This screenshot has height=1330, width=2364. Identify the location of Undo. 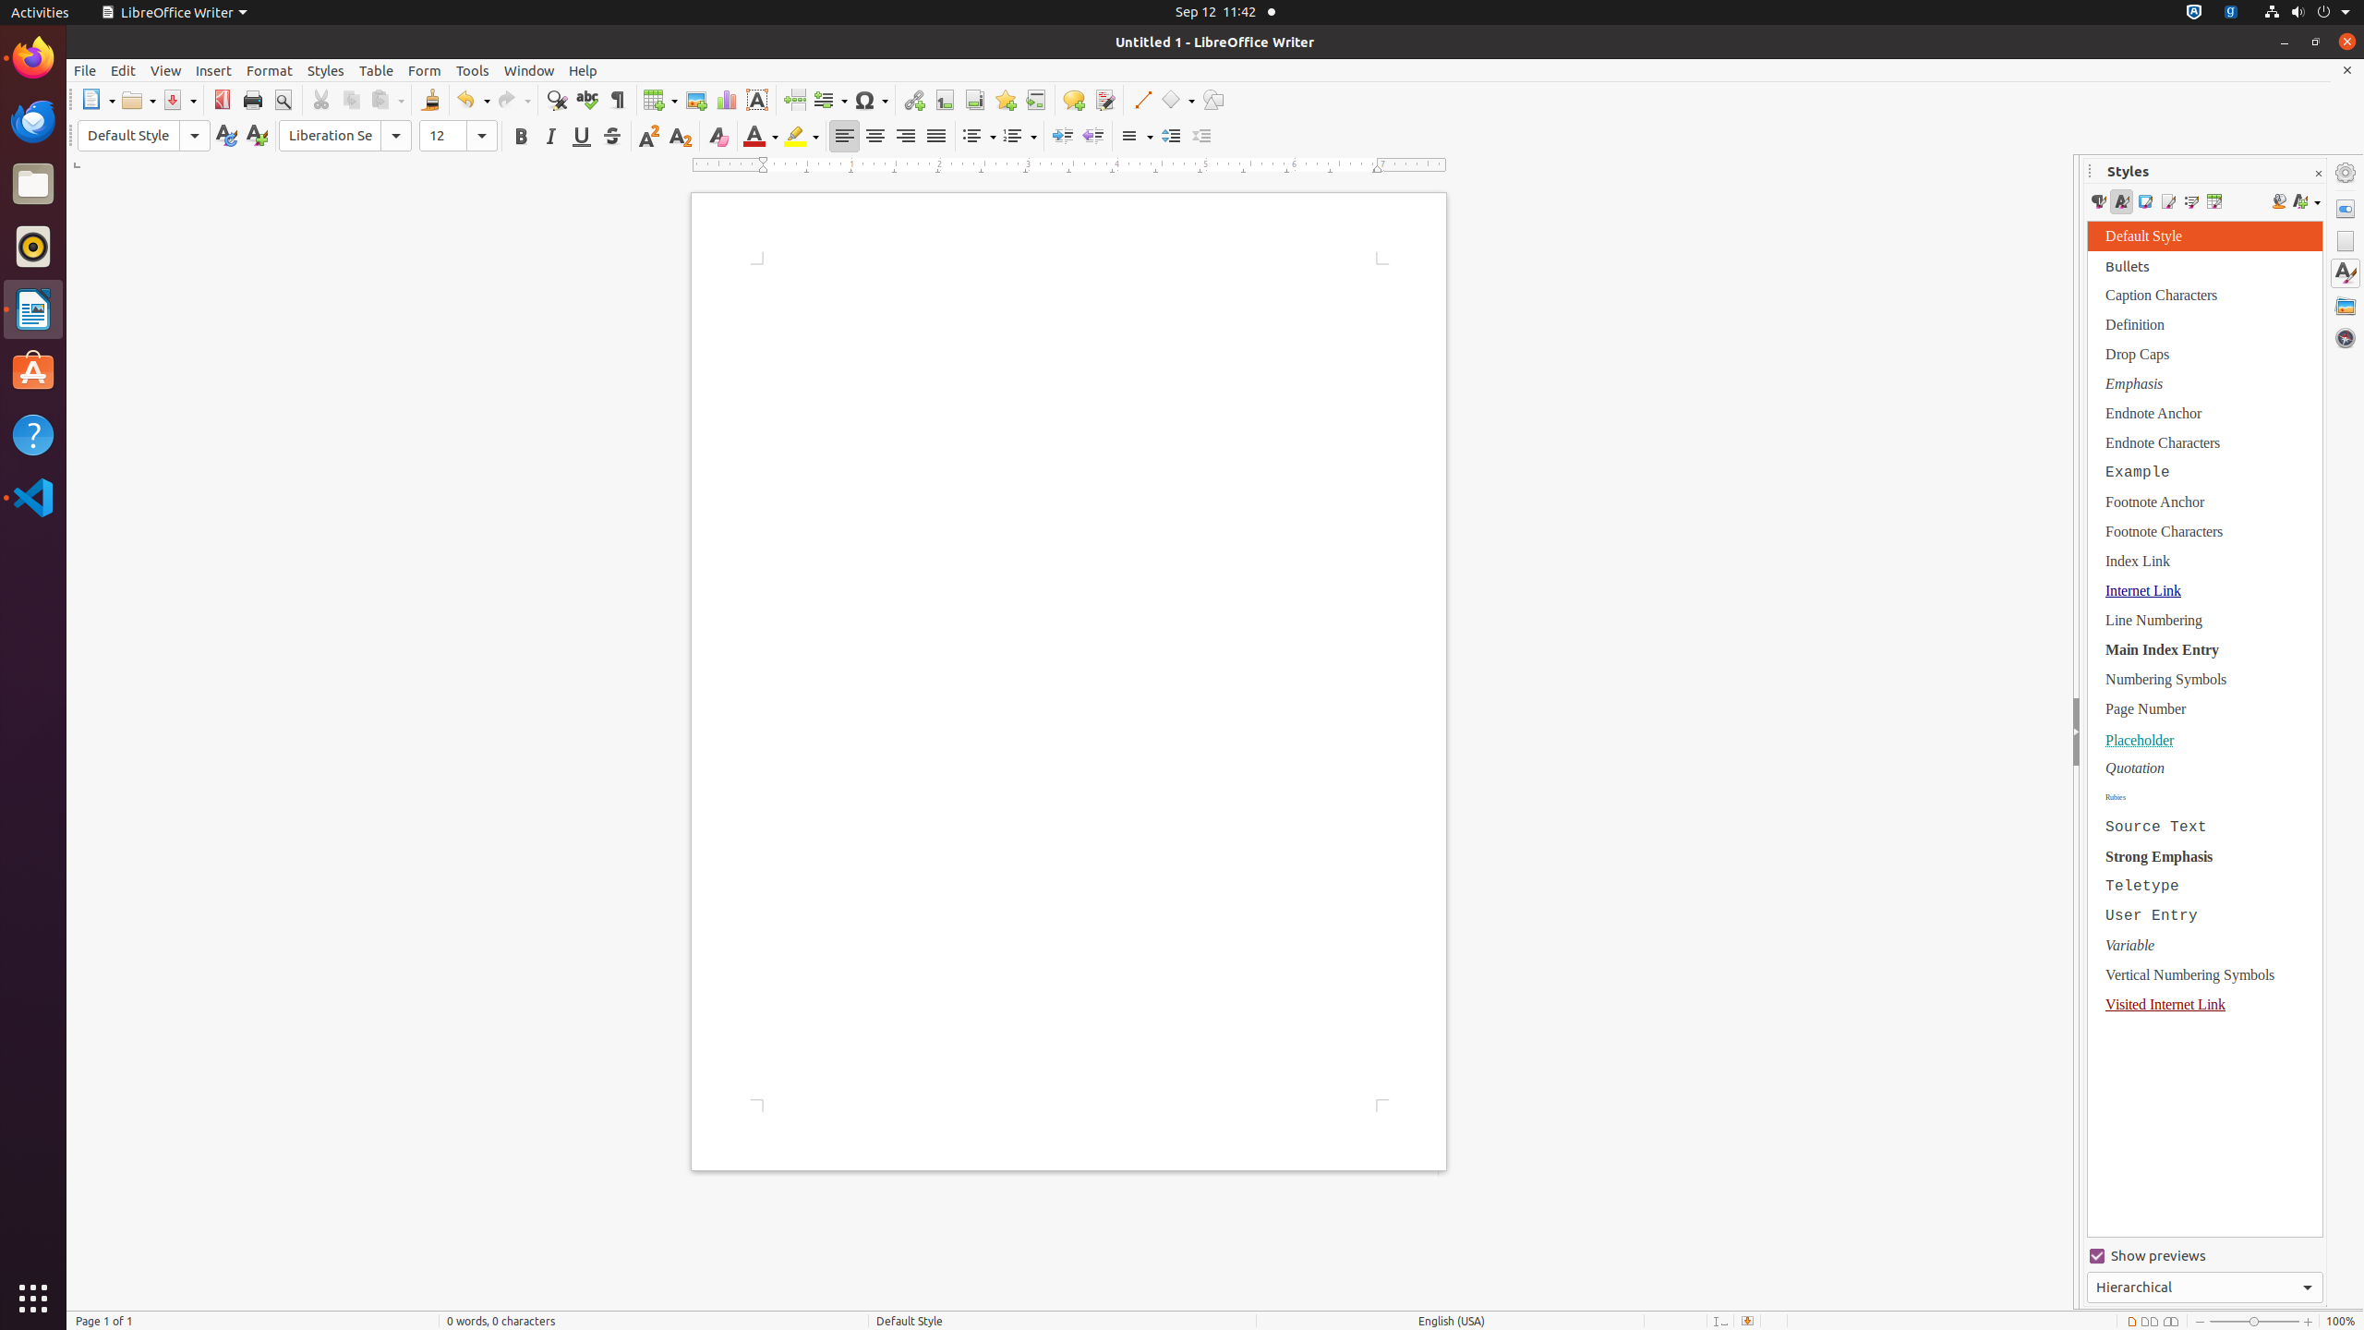
(473, 100).